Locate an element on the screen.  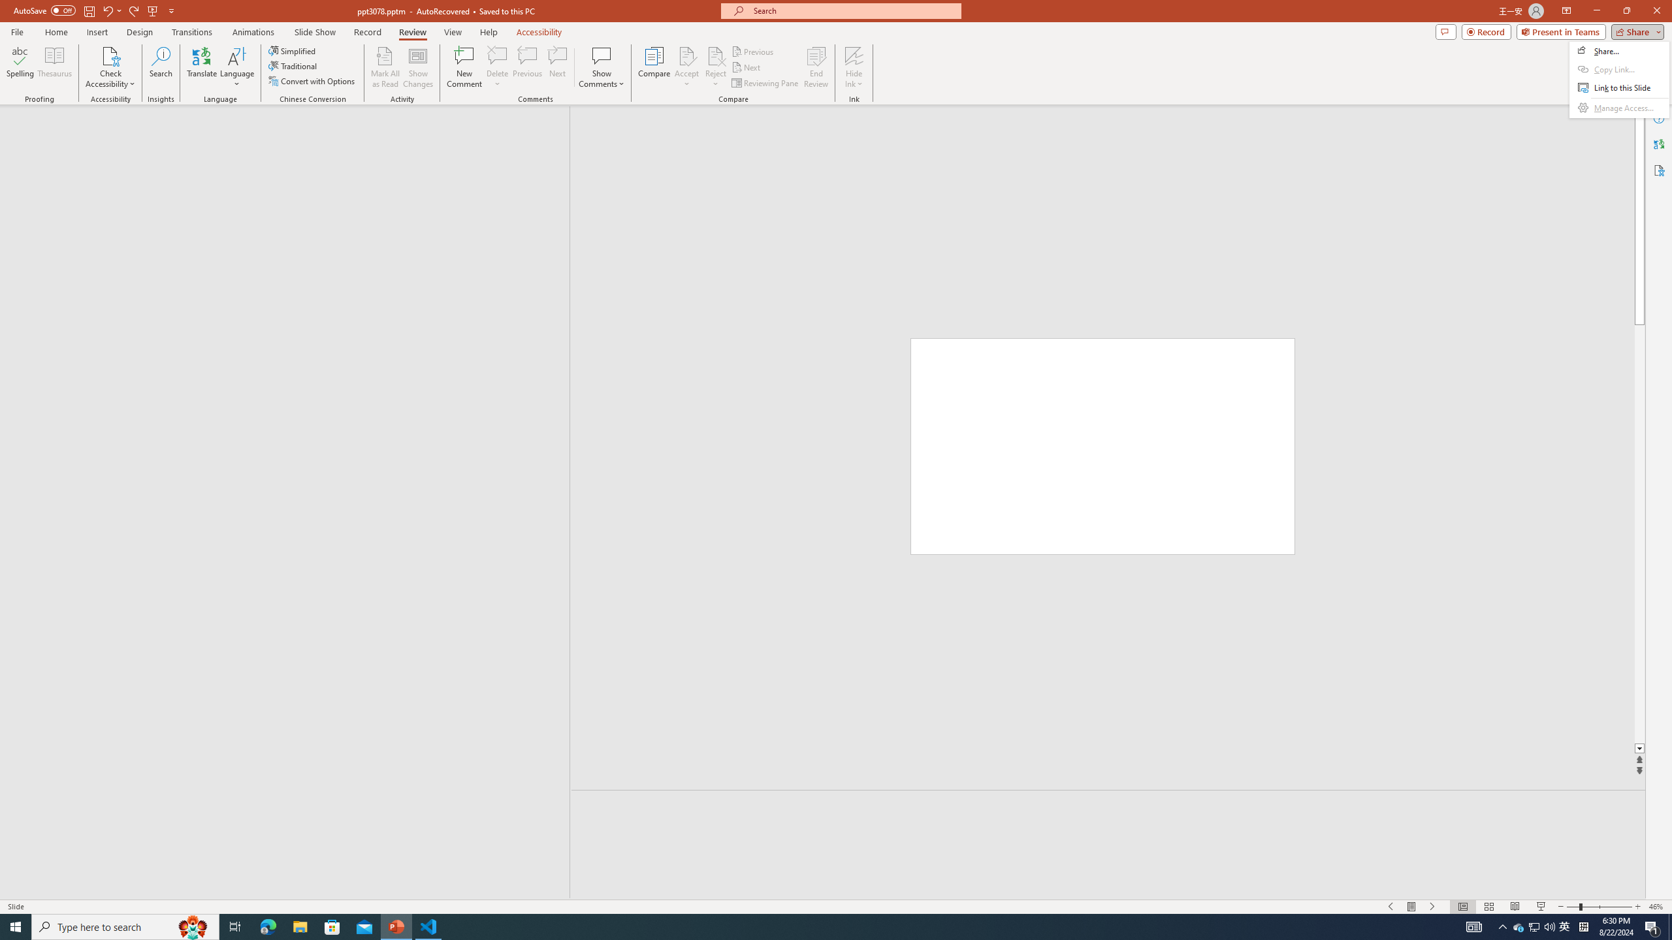
Translator is located at coordinates (1659, 144).